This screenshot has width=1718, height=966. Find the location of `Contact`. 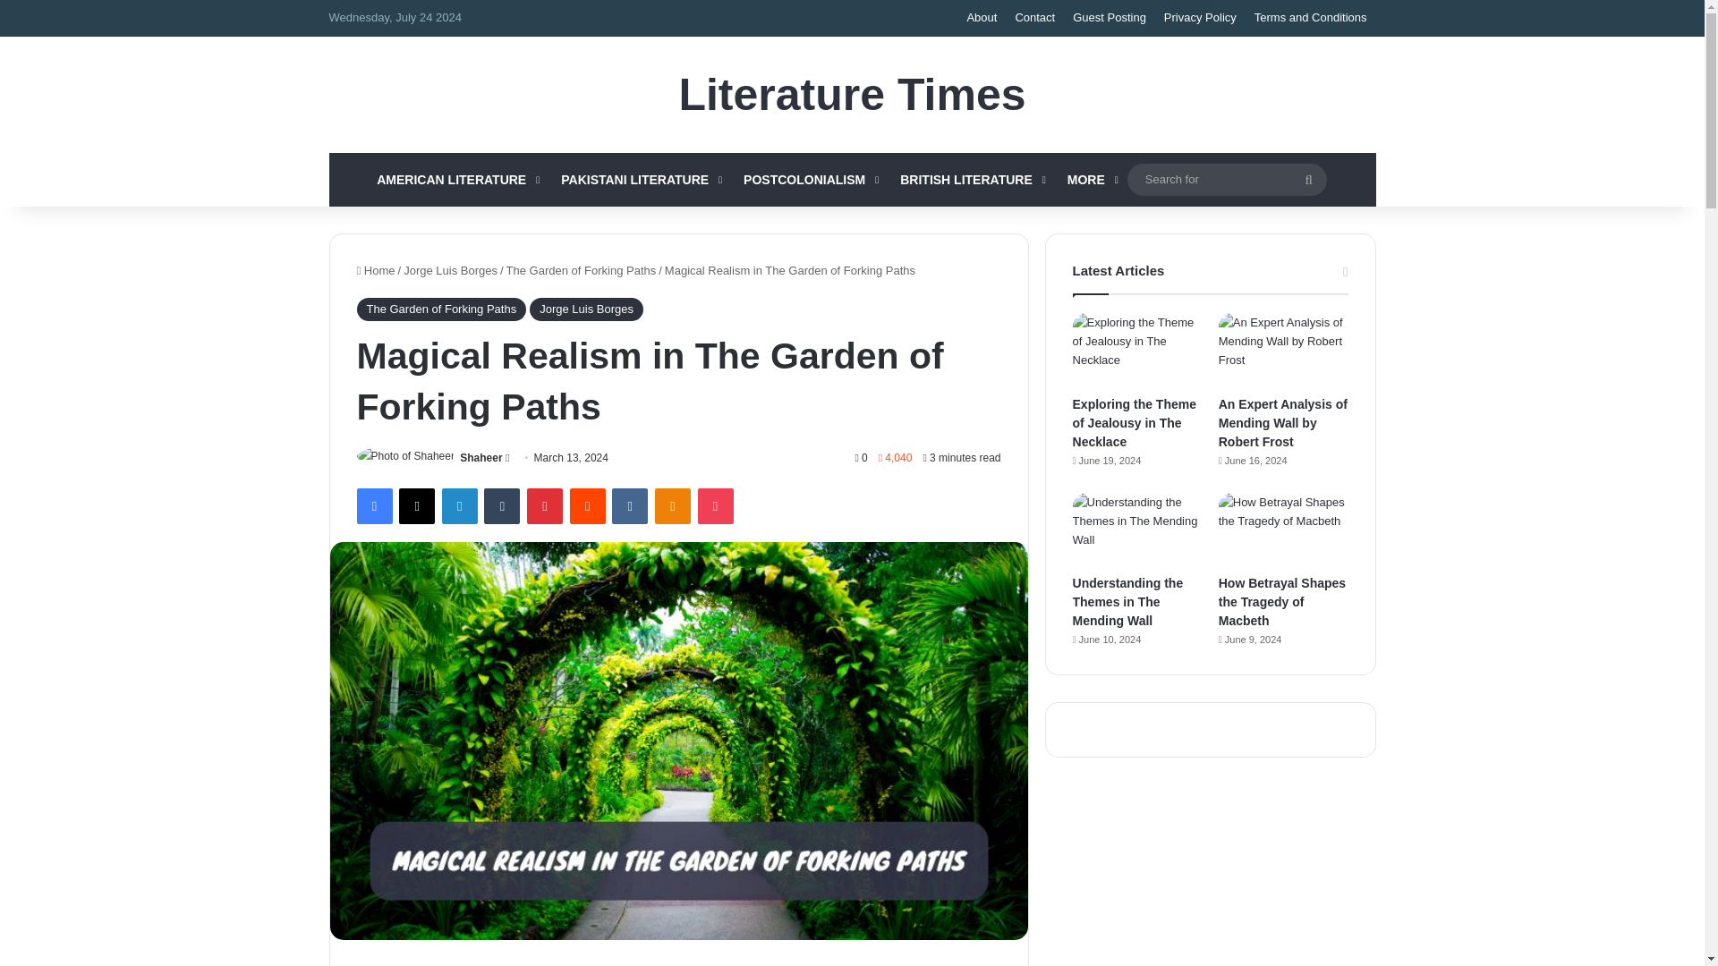

Contact is located at coordinates (1034, 18).